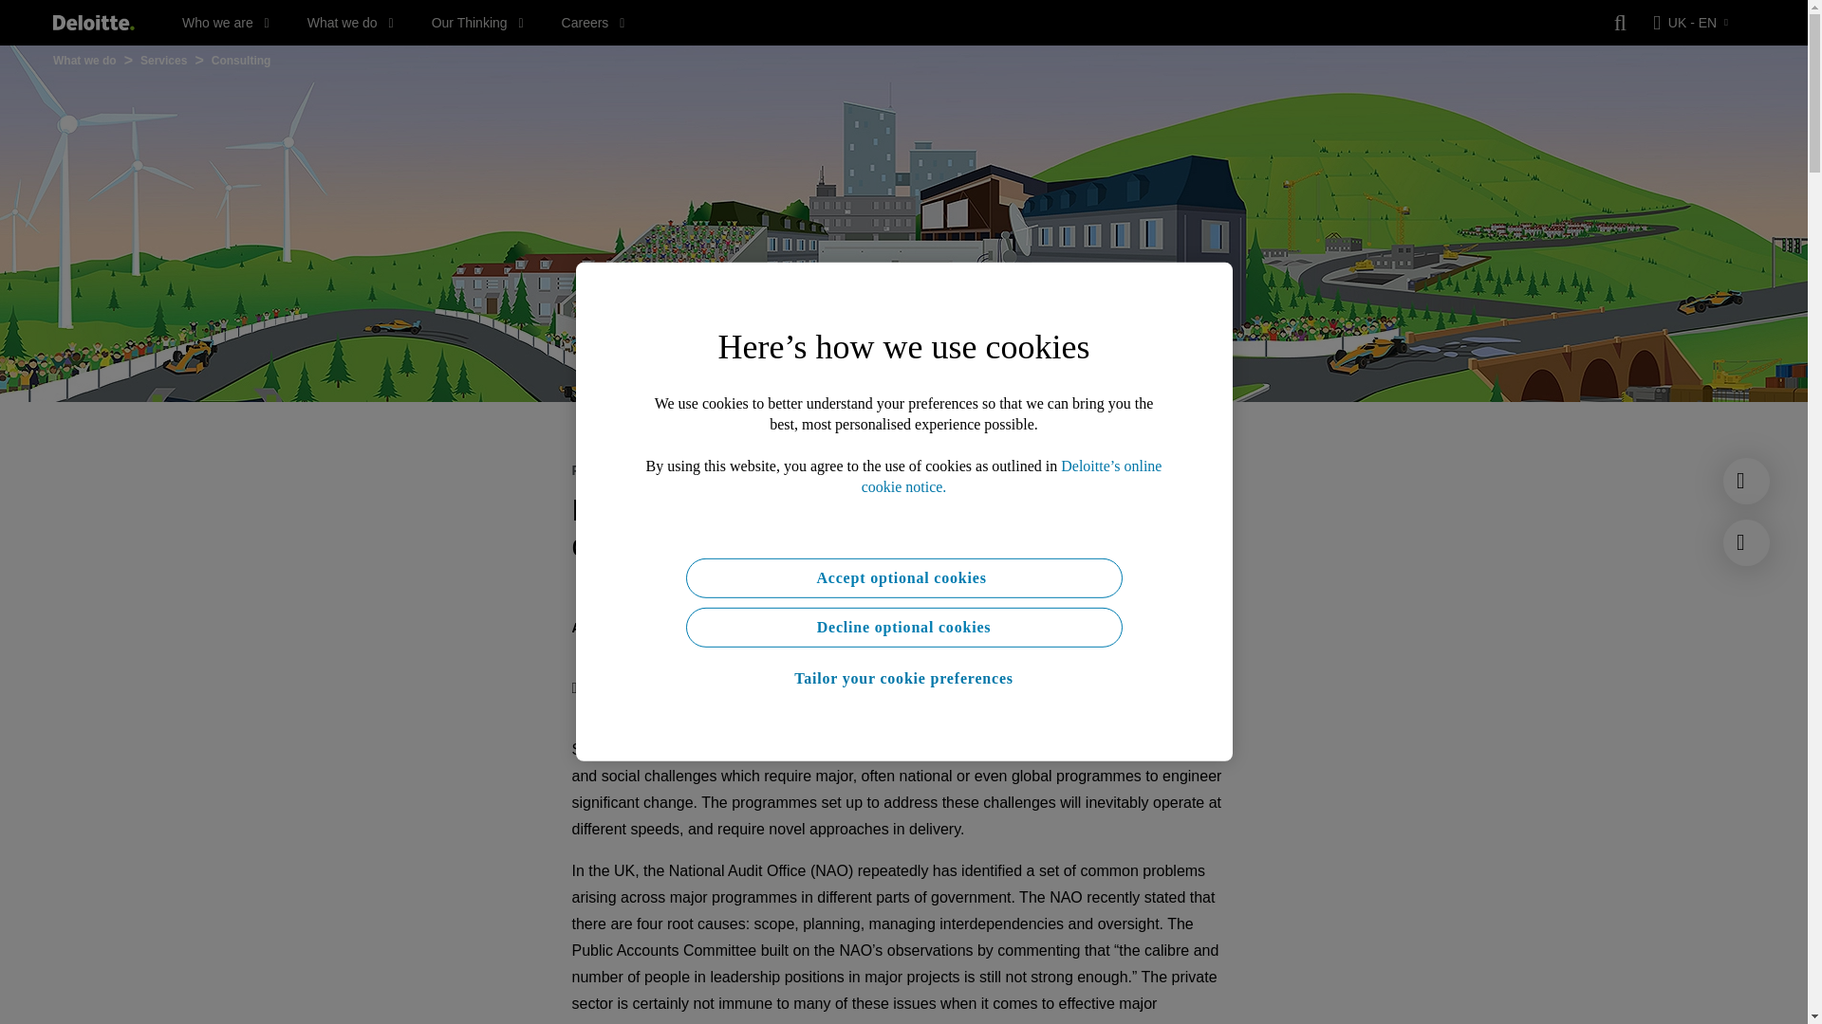 The width and height of the screenshot is (1822, 1024). I want to click on What we do, so click(350, 23).